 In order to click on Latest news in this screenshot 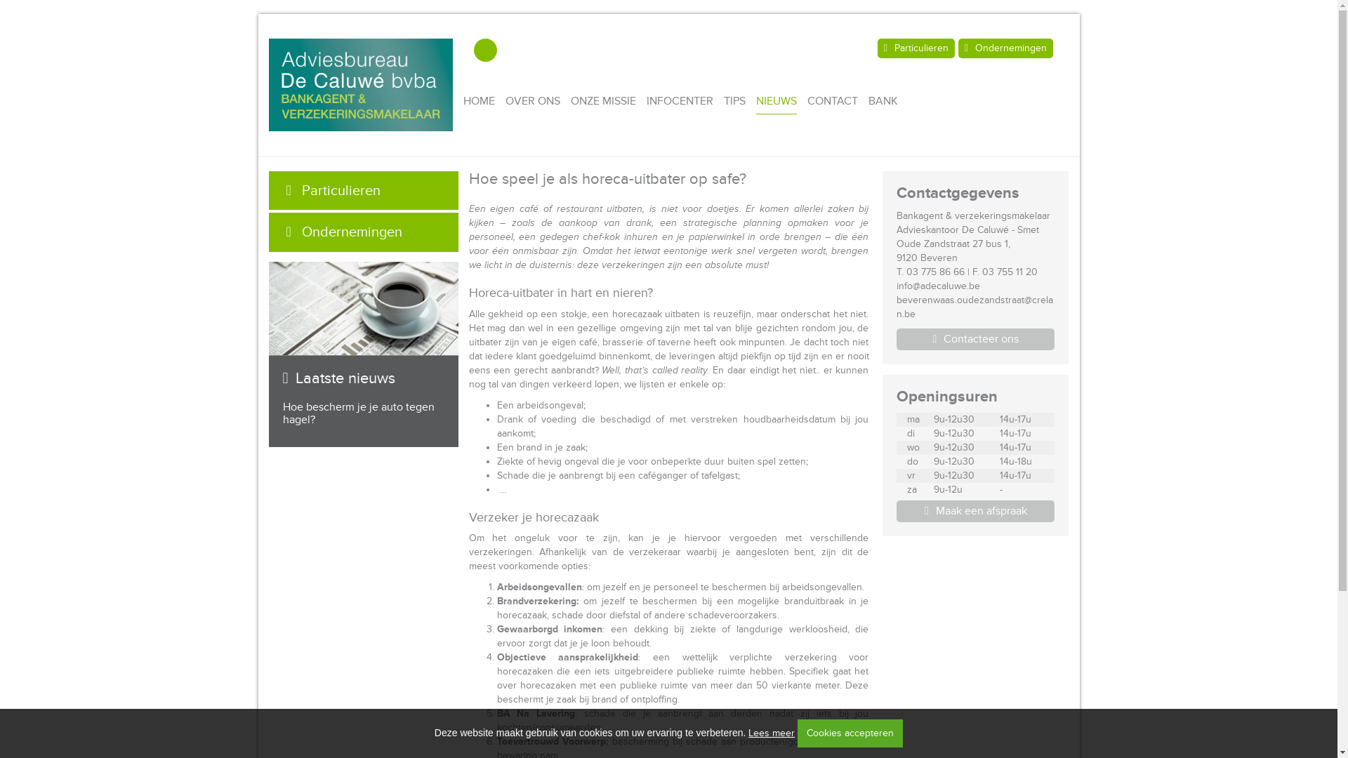, I will do `click(363, 309)`.